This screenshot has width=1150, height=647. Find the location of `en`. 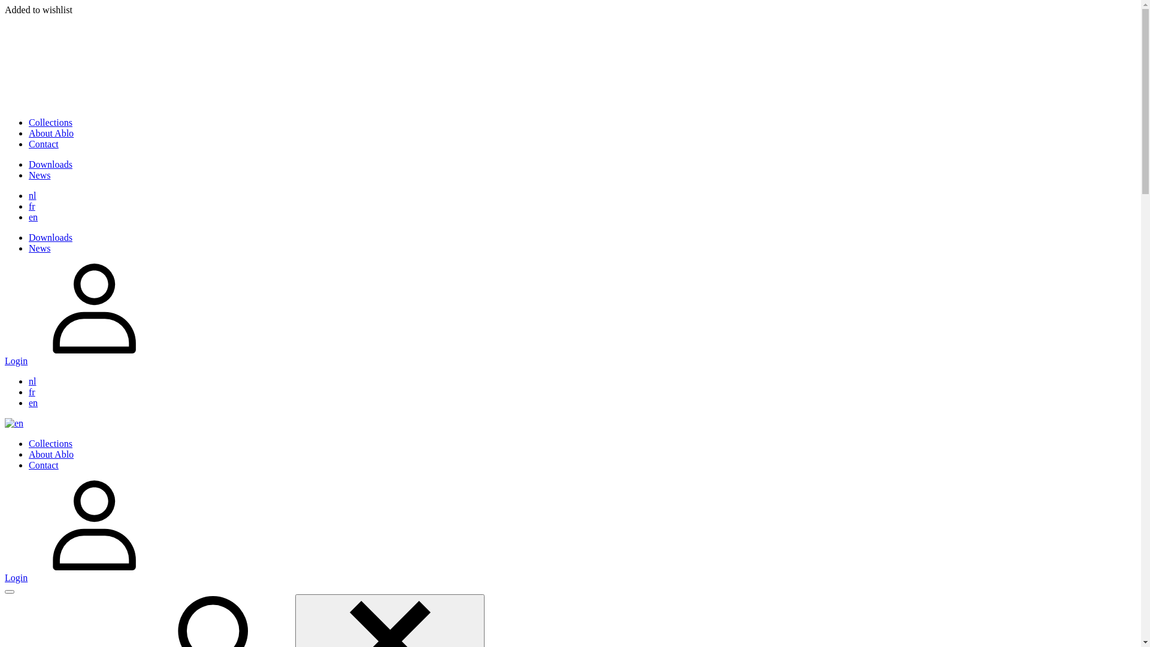

en is located at coordinates (14, 423).